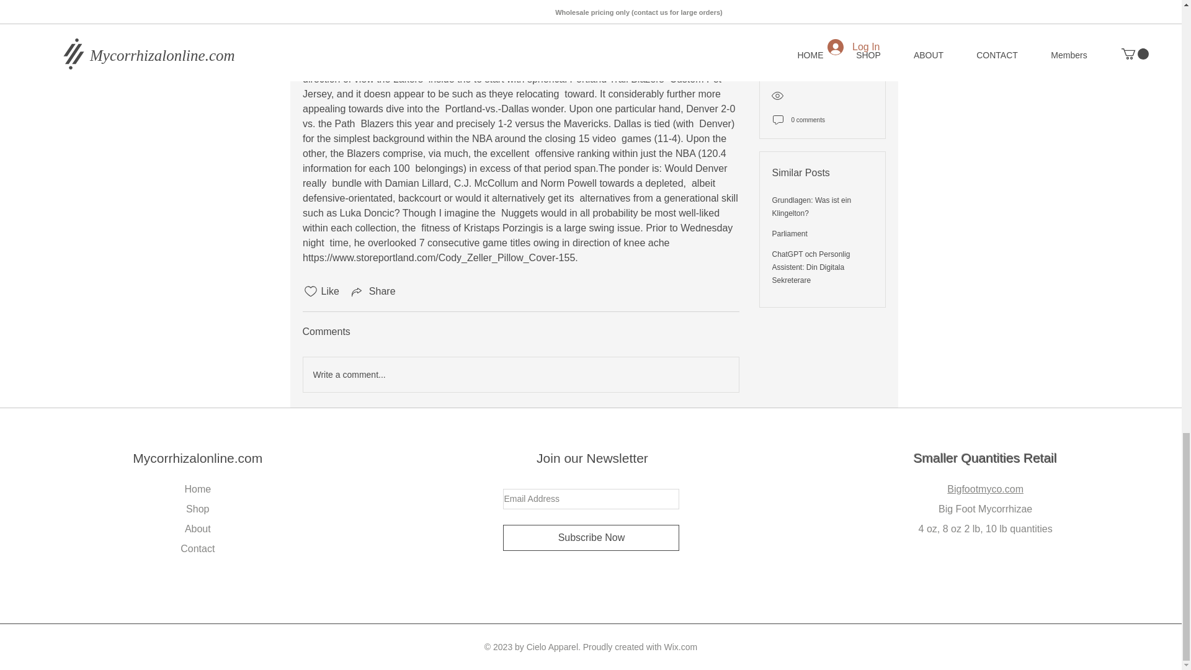  I want to click on Shop, so click(197, 509).